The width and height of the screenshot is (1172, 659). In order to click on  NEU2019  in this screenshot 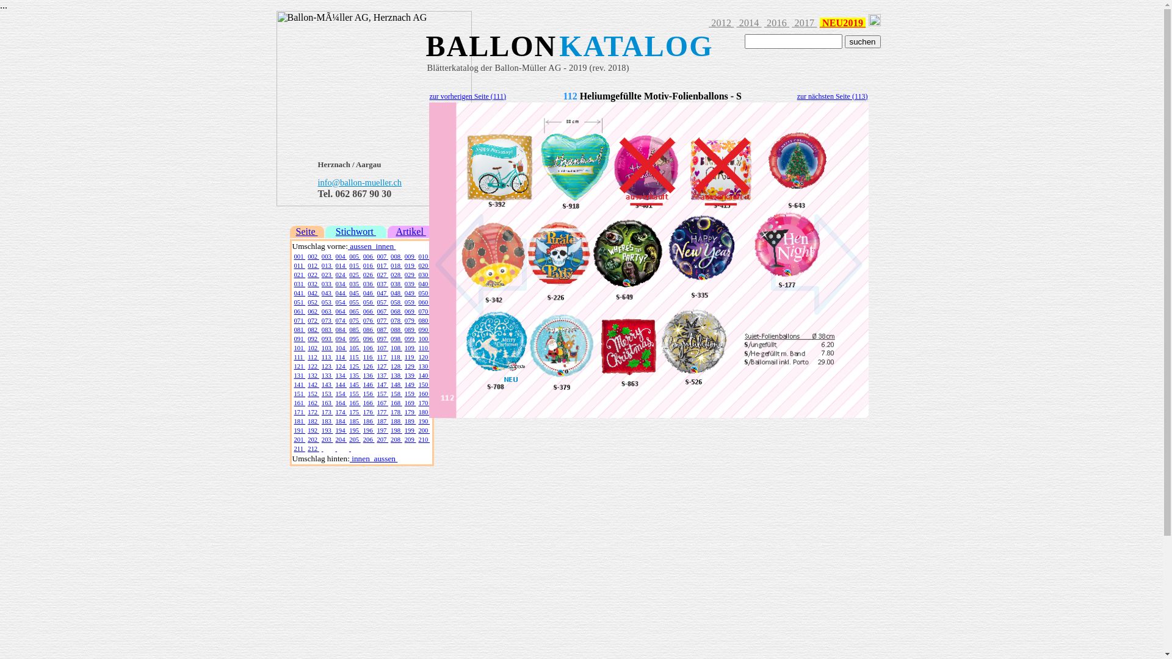, I will do `click(843, 23)`.